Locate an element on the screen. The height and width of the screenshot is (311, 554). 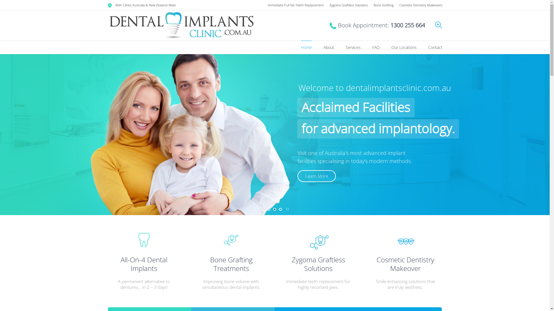
Home is located at coordinates (306, 48).